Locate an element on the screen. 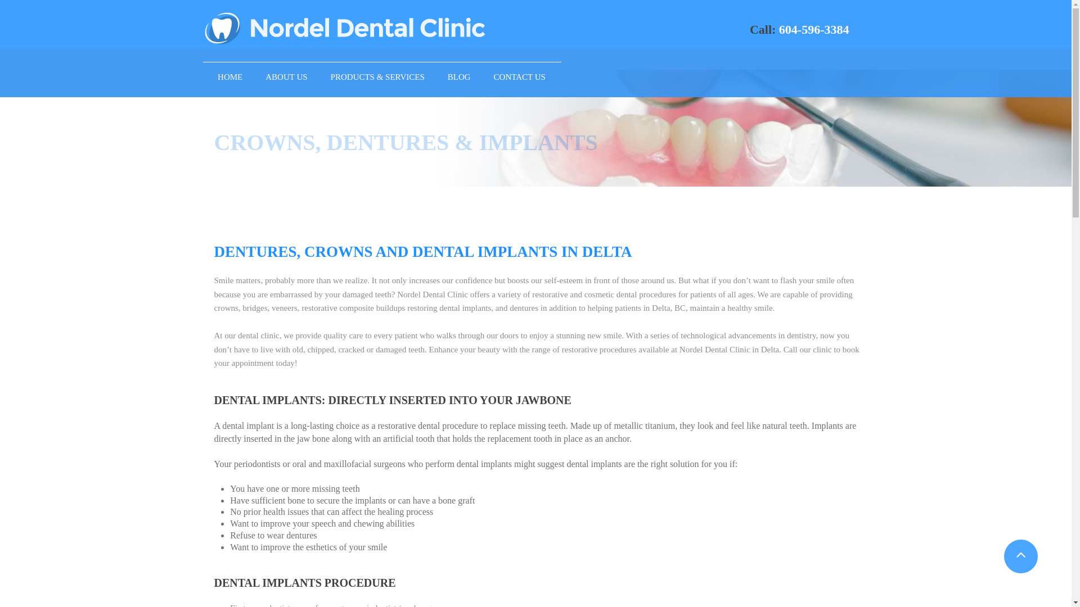 This screenshot has width=1080, height=607. HOME is located at coordinates (229, 78).